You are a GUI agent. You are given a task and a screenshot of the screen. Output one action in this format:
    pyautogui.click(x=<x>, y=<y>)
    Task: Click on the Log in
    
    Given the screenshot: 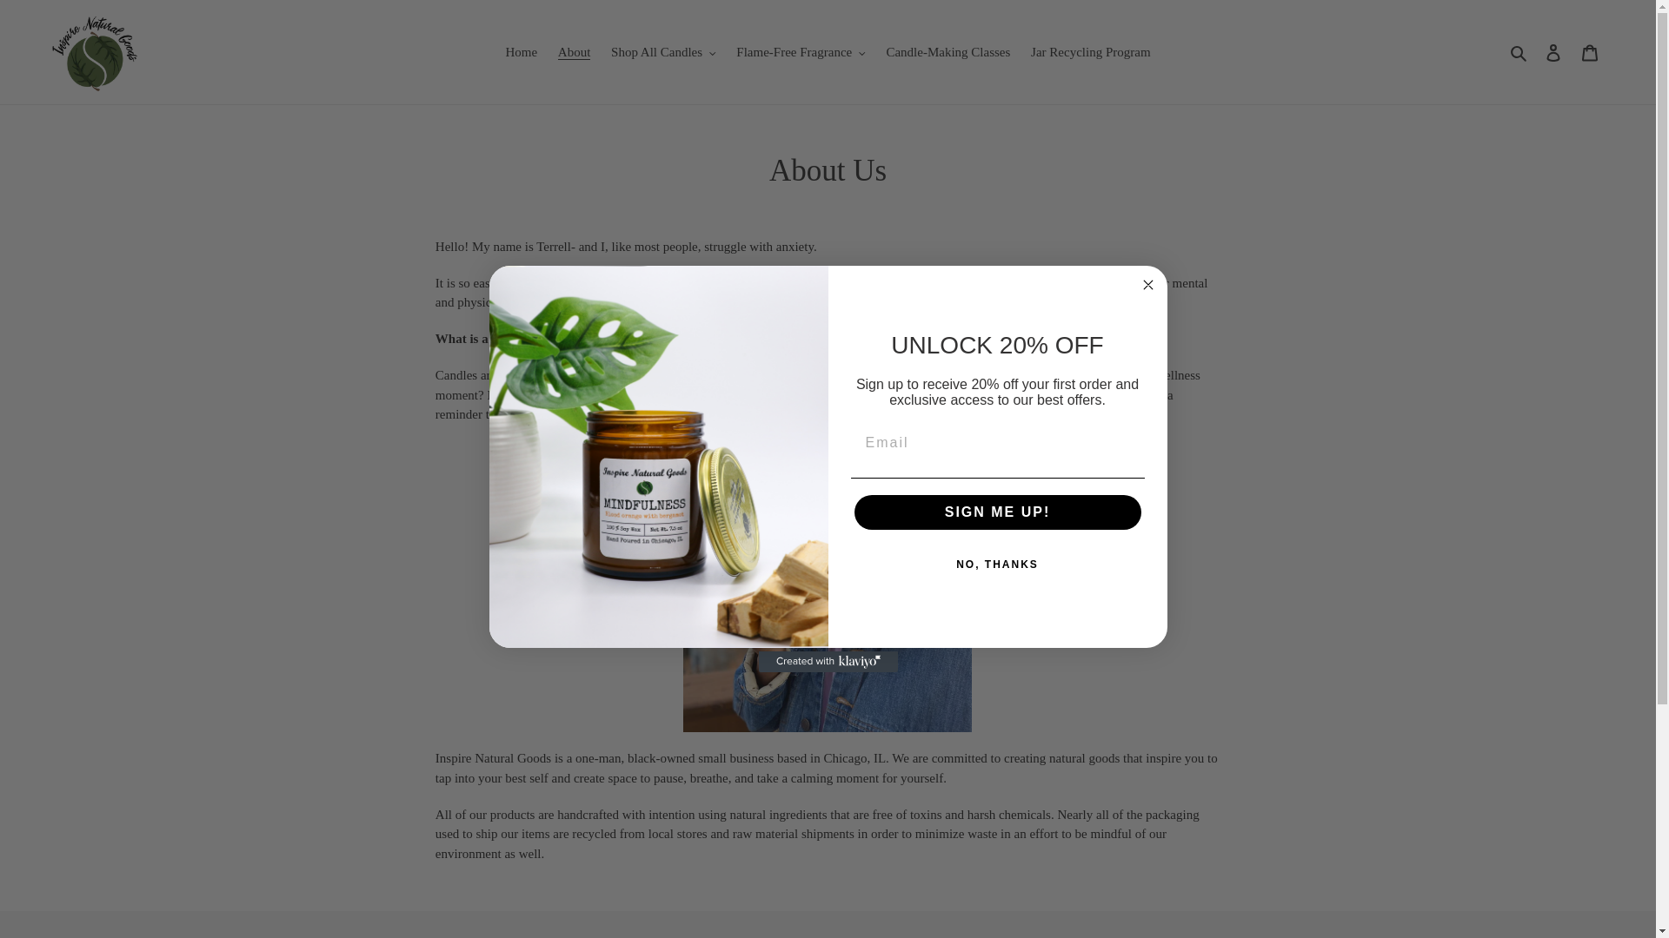 What is the action you would take?
    pyautogui.click(x=1553, y=52)
    